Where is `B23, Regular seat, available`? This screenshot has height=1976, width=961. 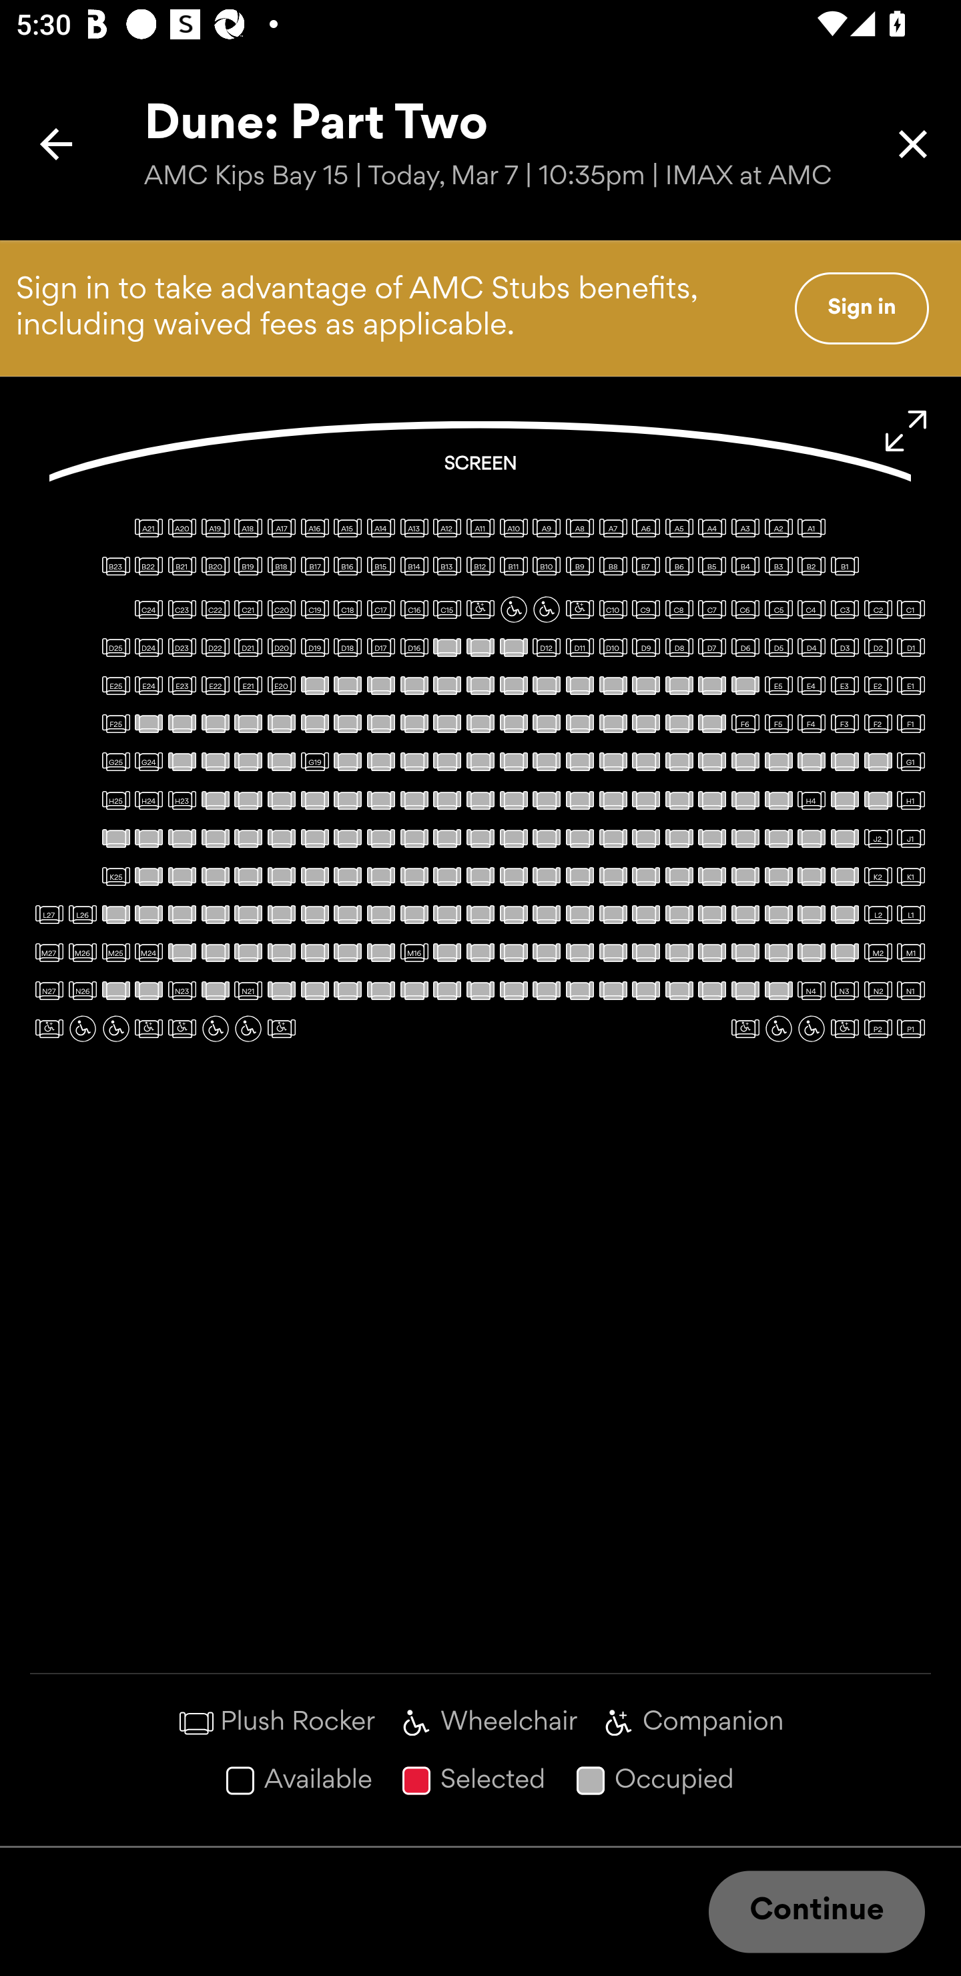 B23, Regular seat, available is located at coordinates (115, 566).